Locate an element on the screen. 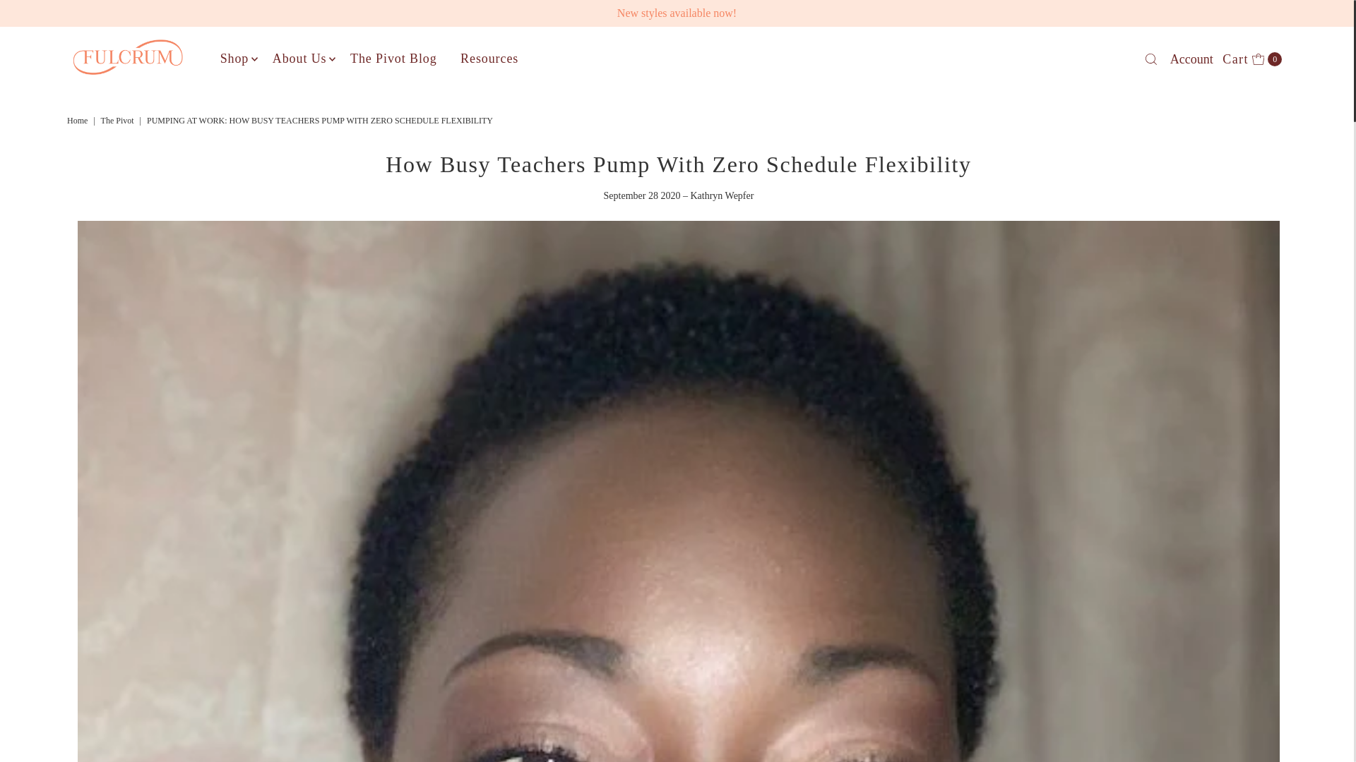  Account is located at coordinates (489, 58).